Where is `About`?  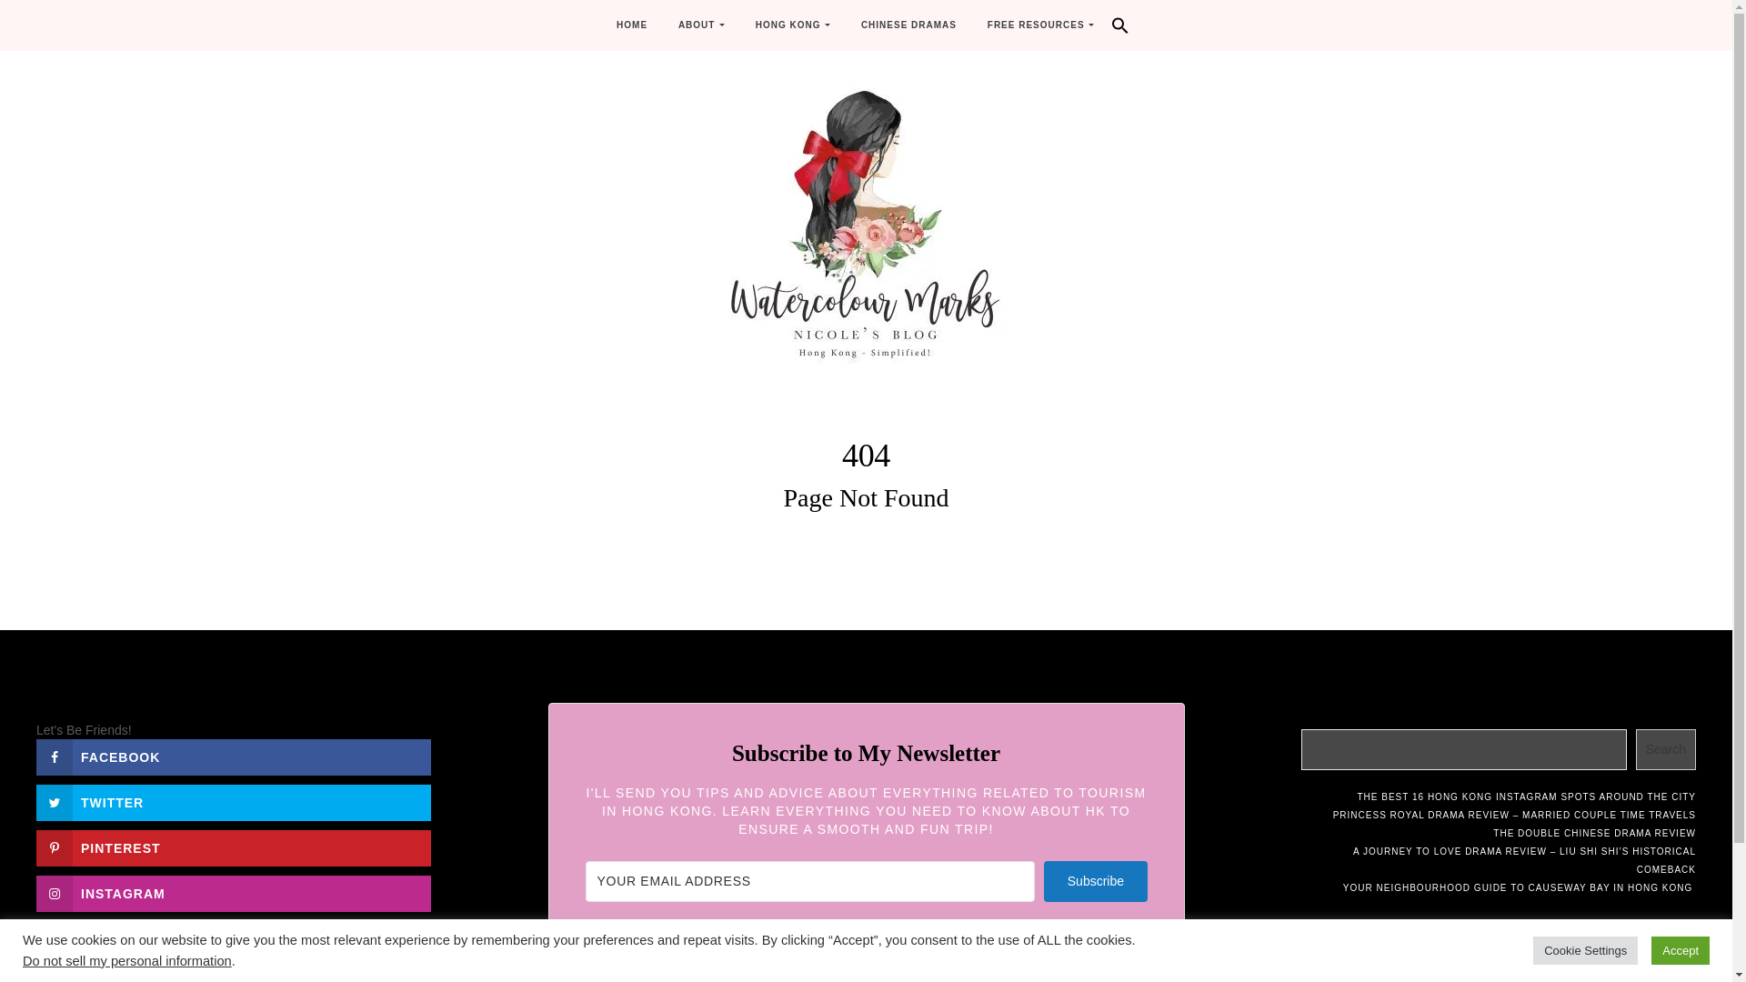
About is located at coordinates (702, 25).